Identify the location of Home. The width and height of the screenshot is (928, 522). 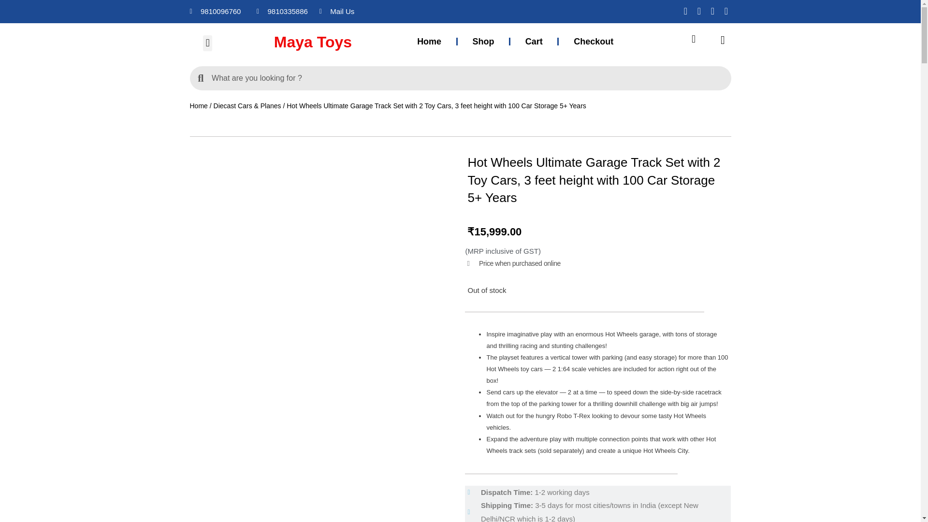
(428, 42).